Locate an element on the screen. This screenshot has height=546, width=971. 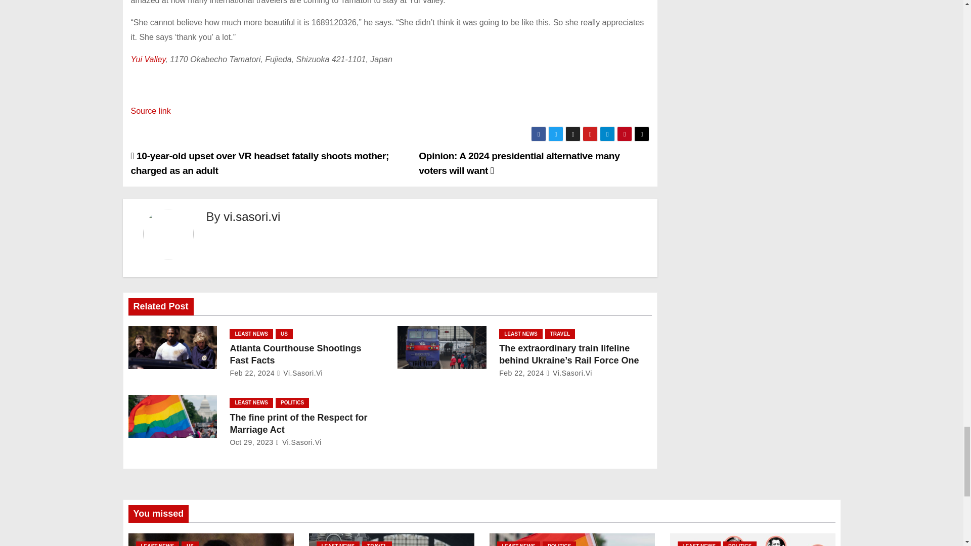
Permalink to: Atlanta Courthouse Shootings Fast Facts is located at coordinates (295, 354).